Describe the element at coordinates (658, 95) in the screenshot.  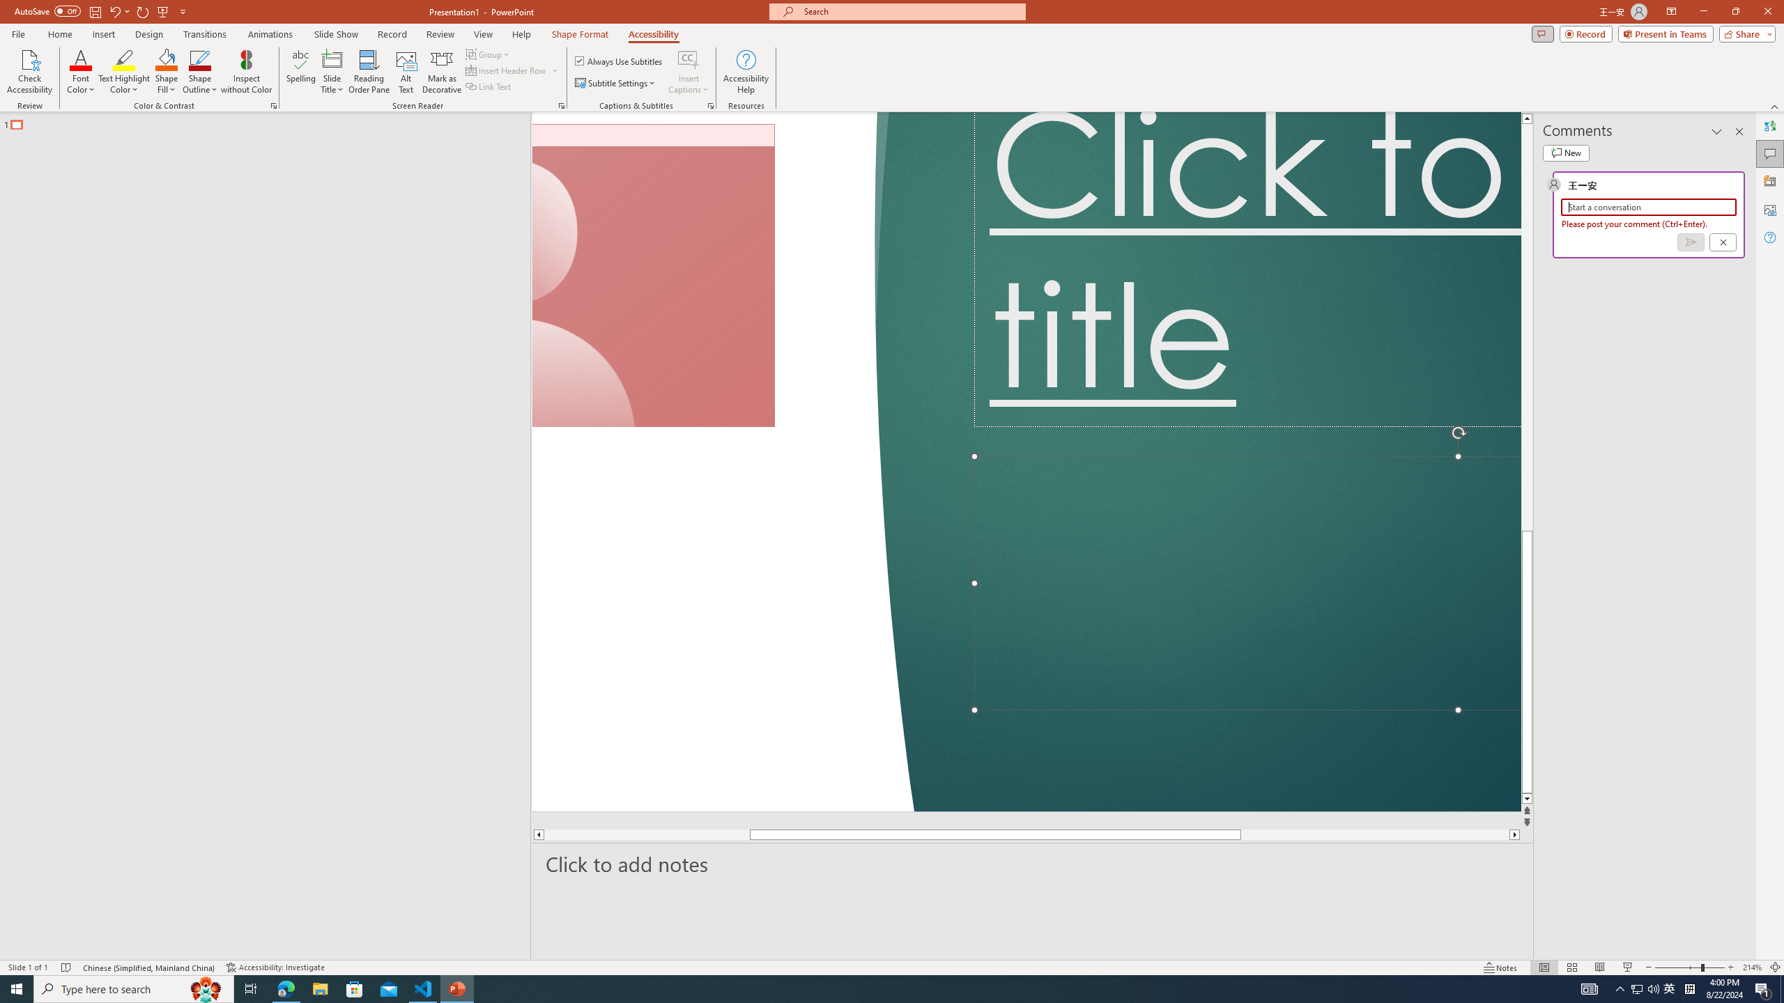
I see `Increase Indent` at that location.